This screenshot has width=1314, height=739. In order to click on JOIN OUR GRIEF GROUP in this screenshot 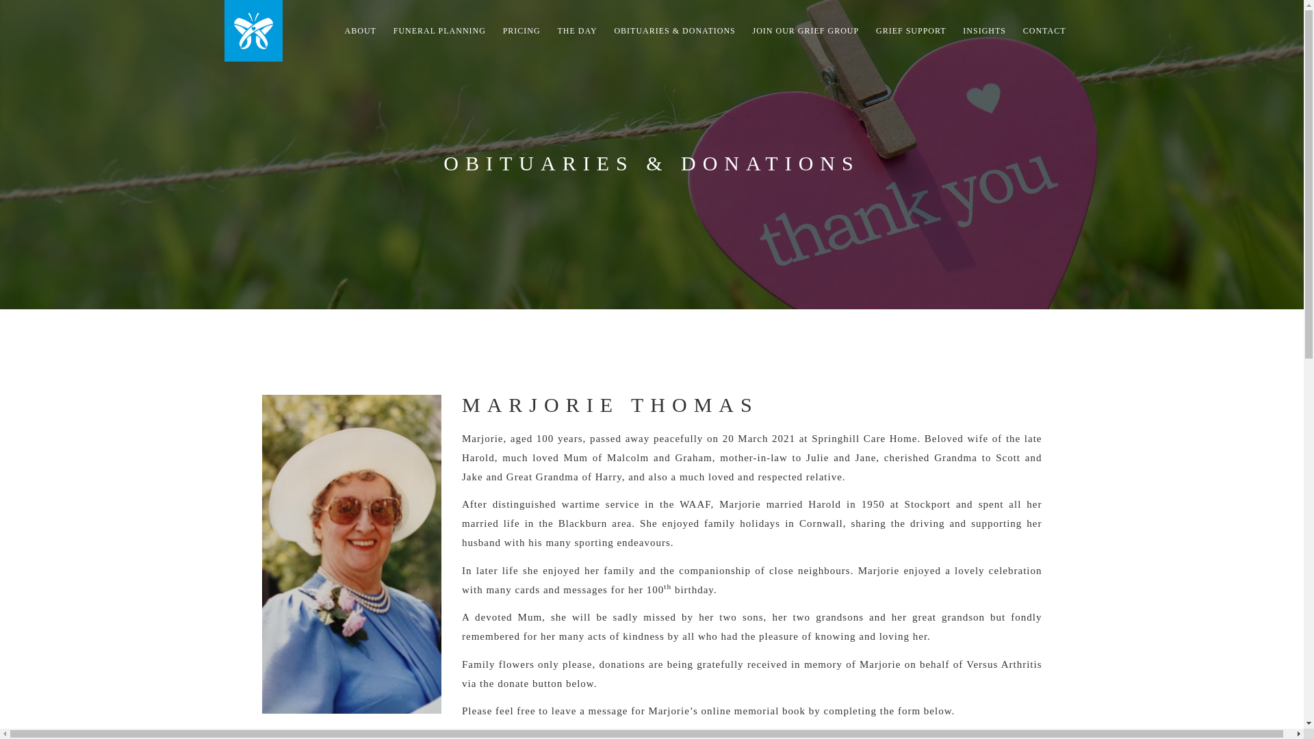, I will do `click(806, 30)`.